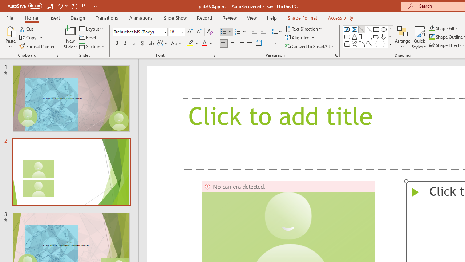 The width and height of the screenshot is (465, 262). What do you see at coordinates (272, 44) in the screenshot?
I see `Columns` at bounding box center [272, 44].